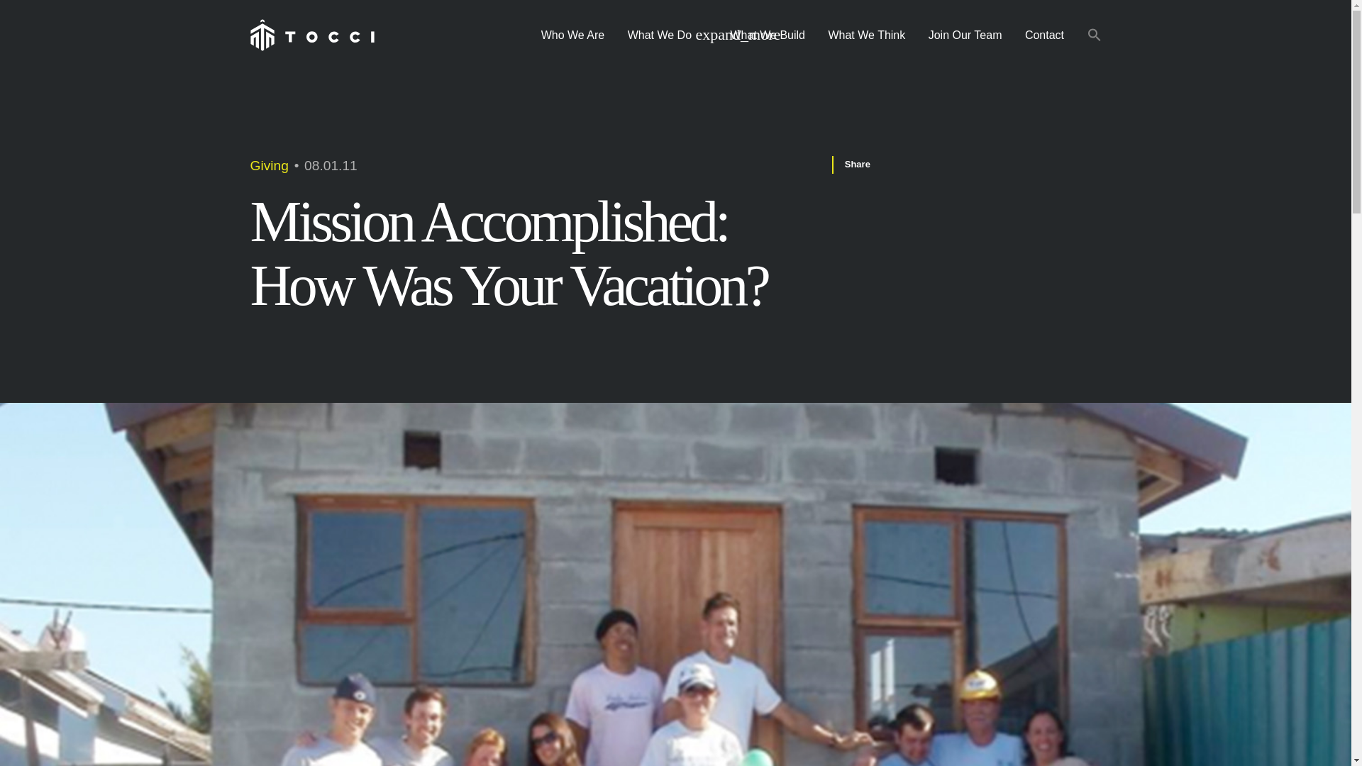  I want to click on Who We Are, so click(573, 35).